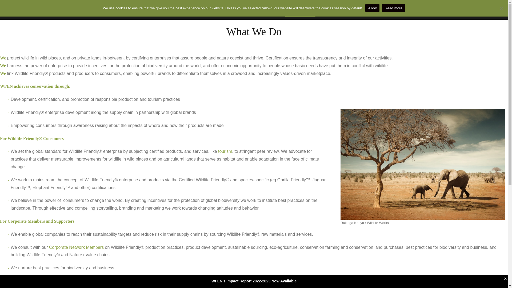 Image resolution: width=512 pixels, height=288 pixels. I want to click on Media, so click(244, 9).